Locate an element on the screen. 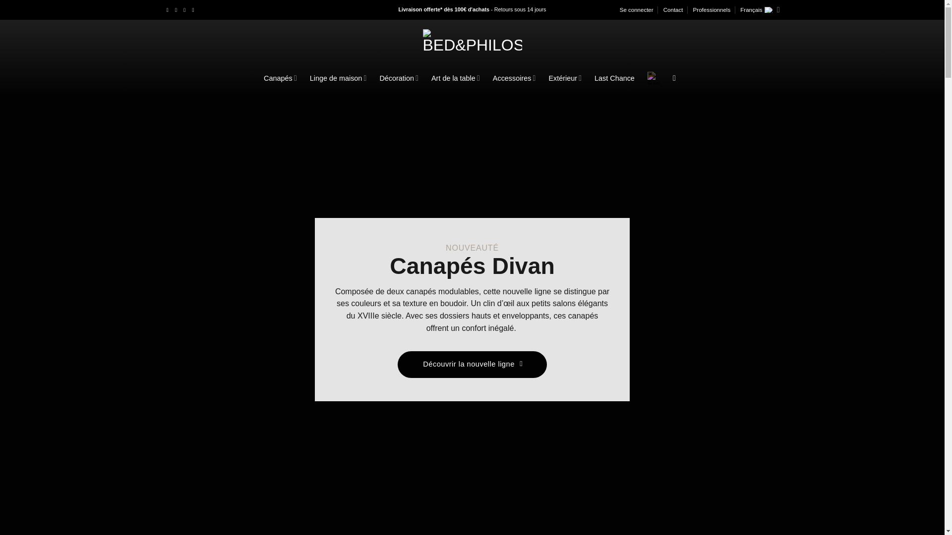 Image resolution: width=952 pixels, height=535 pixels. Nous suivre sur LinkedIn is located at coordinates (195, 10).